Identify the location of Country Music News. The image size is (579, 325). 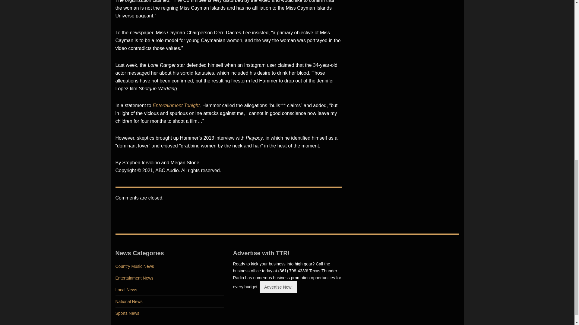
(169, 267).